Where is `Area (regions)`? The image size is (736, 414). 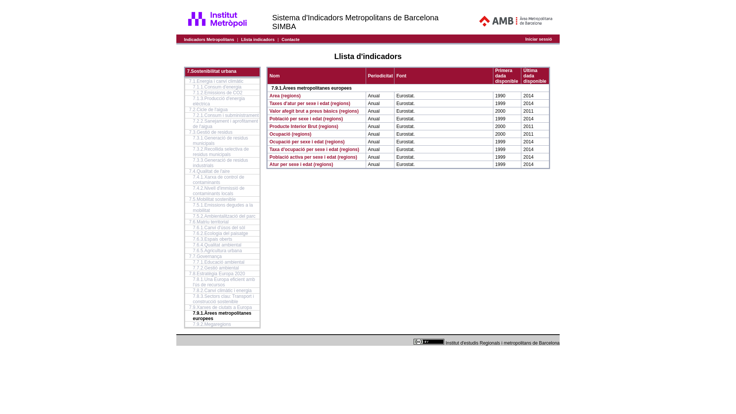
Area (regions) is located at coordinates (285, 95).